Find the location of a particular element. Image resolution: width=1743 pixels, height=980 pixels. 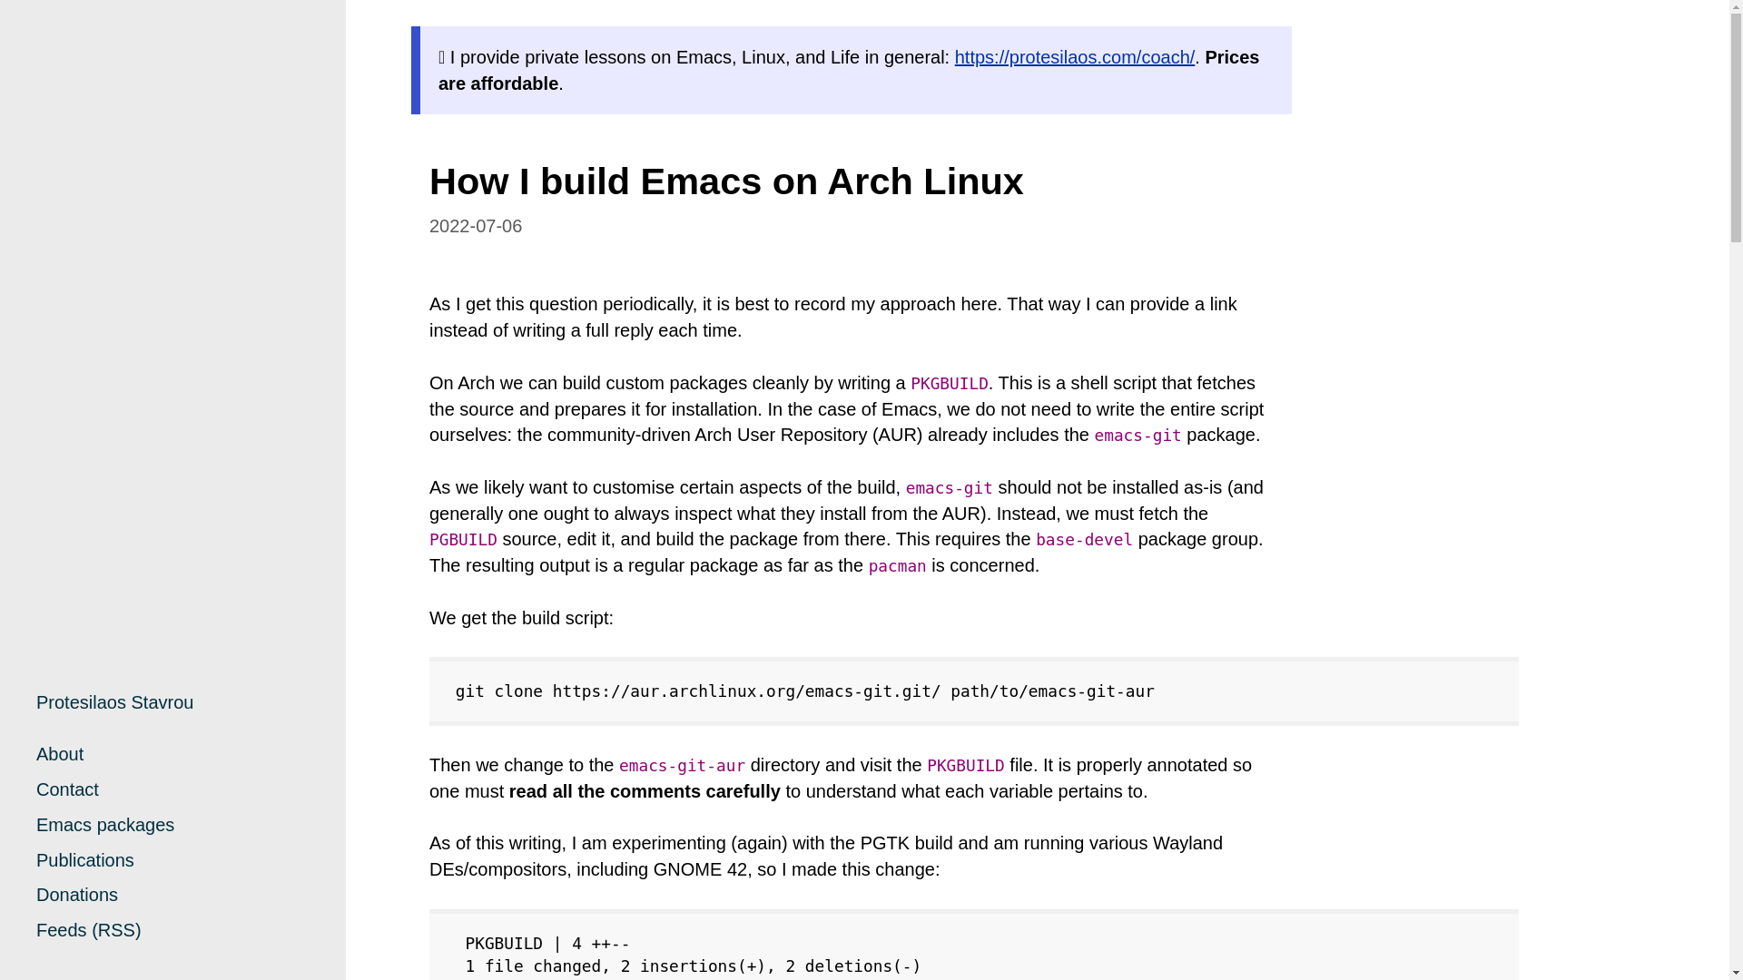

Protesilaos Stavrou is located at coordinates (114, 702).